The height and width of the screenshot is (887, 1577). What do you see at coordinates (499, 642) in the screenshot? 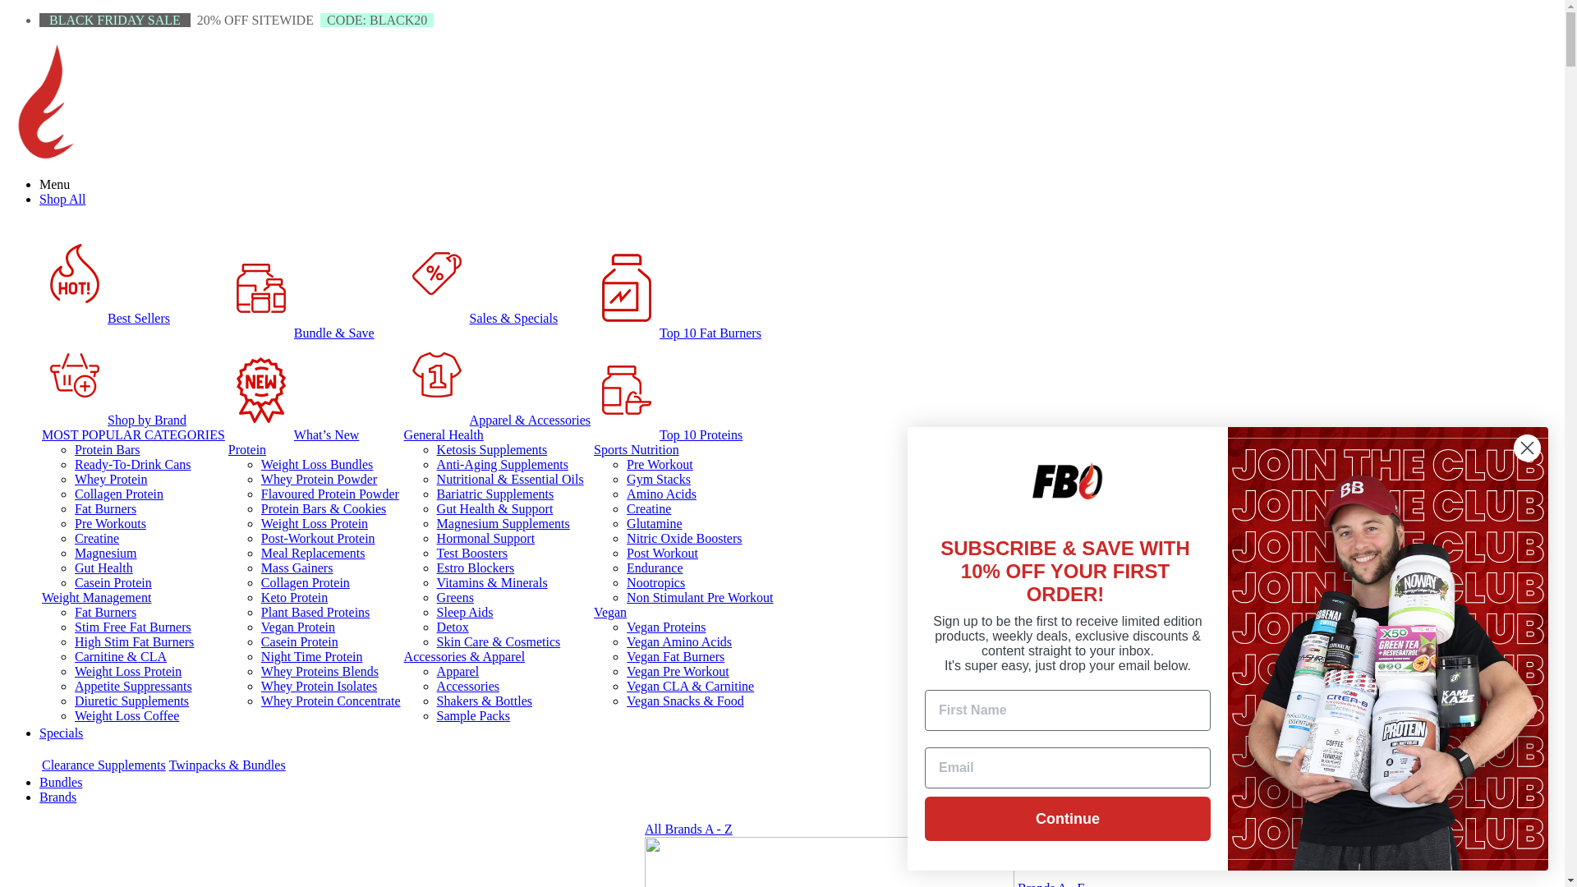
I see `Skin Care & Cosmetics` at bounding box center [499, 642].